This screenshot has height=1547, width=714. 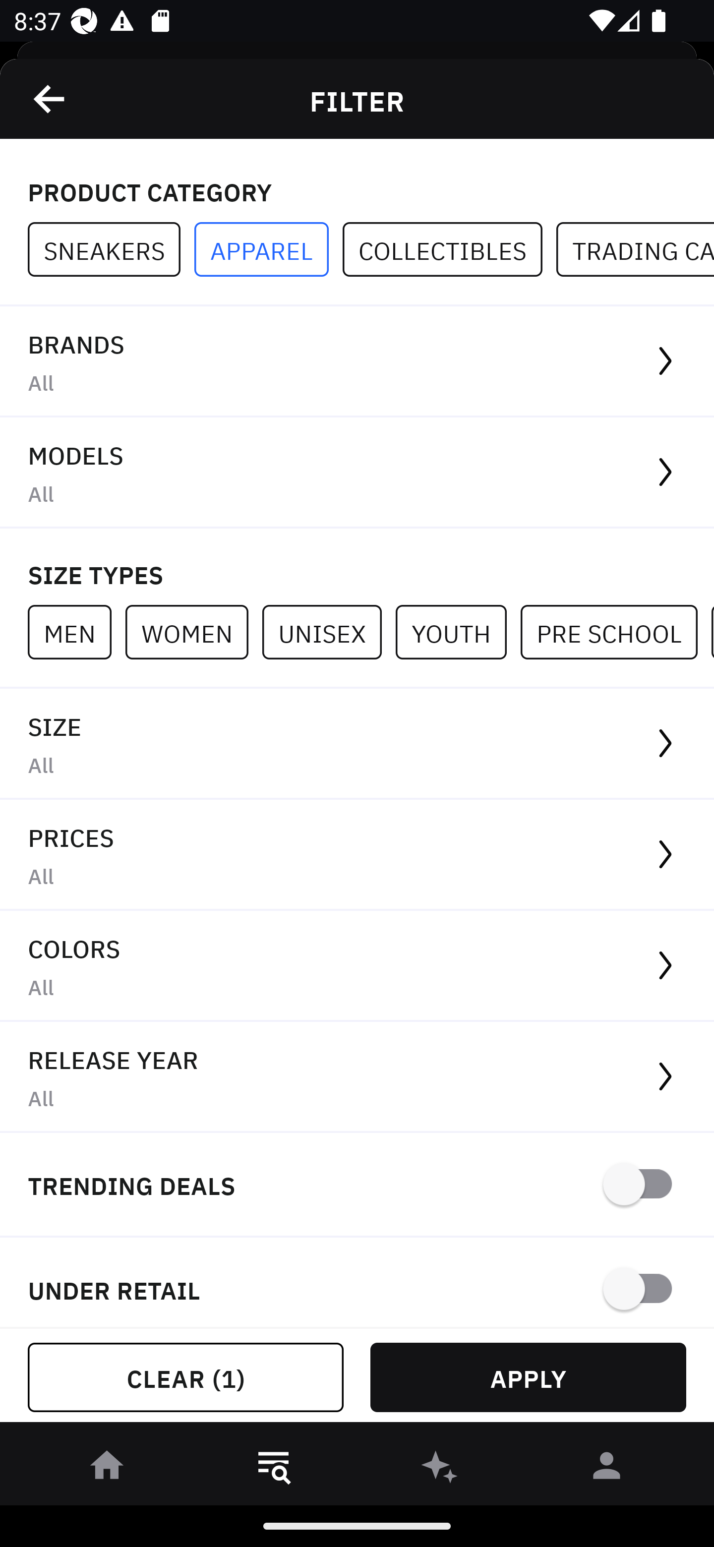 What do you see at coordinates (357, 1077) in the screenshot?
I see `RELEASE YEAR All` at bounding box center [357, 1077].